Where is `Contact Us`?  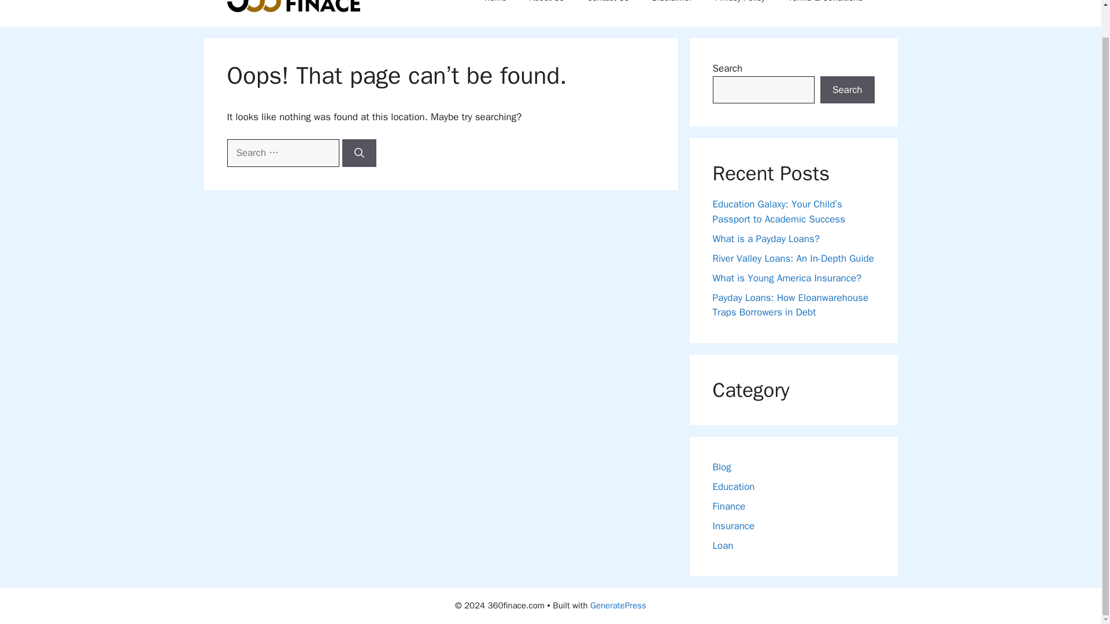
Contact Us is located at coordinates (608, 7).